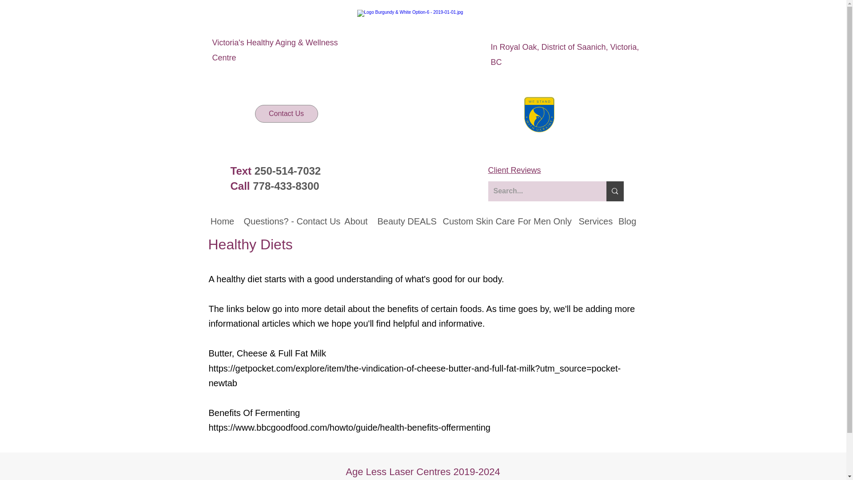 This screenshot has width=853, height=480. Describe the element at coordinates (627, 221) in the screenshot. I see `Blog` at that location.